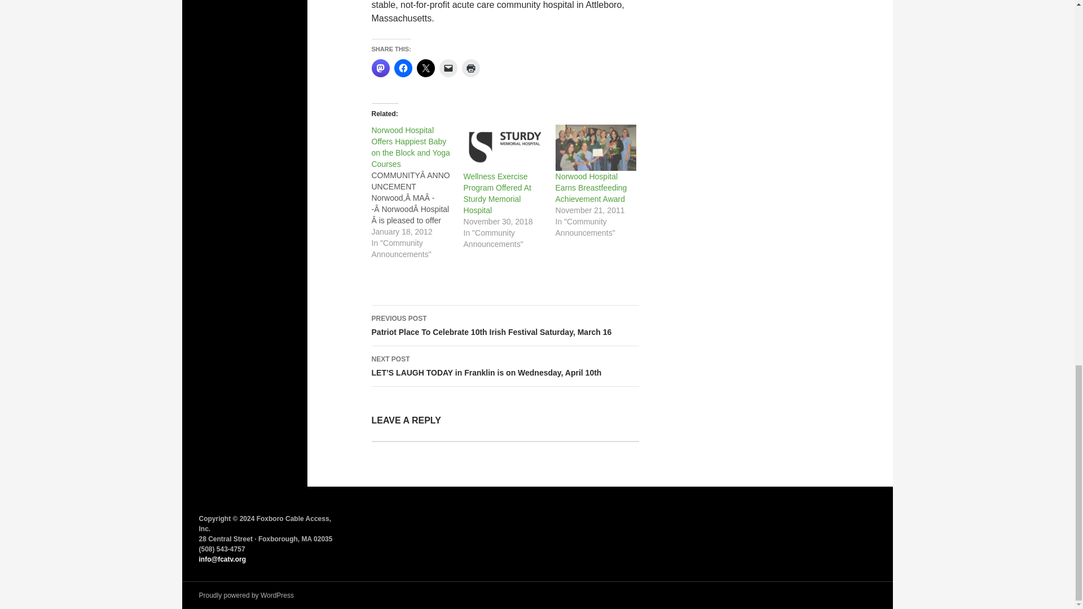 This screenshot has height=609, width=1083. What do you see at coordinates (448, 68) in the screenshot?
I see `Click to email a link to a friend` at bounding box center [448, 68].